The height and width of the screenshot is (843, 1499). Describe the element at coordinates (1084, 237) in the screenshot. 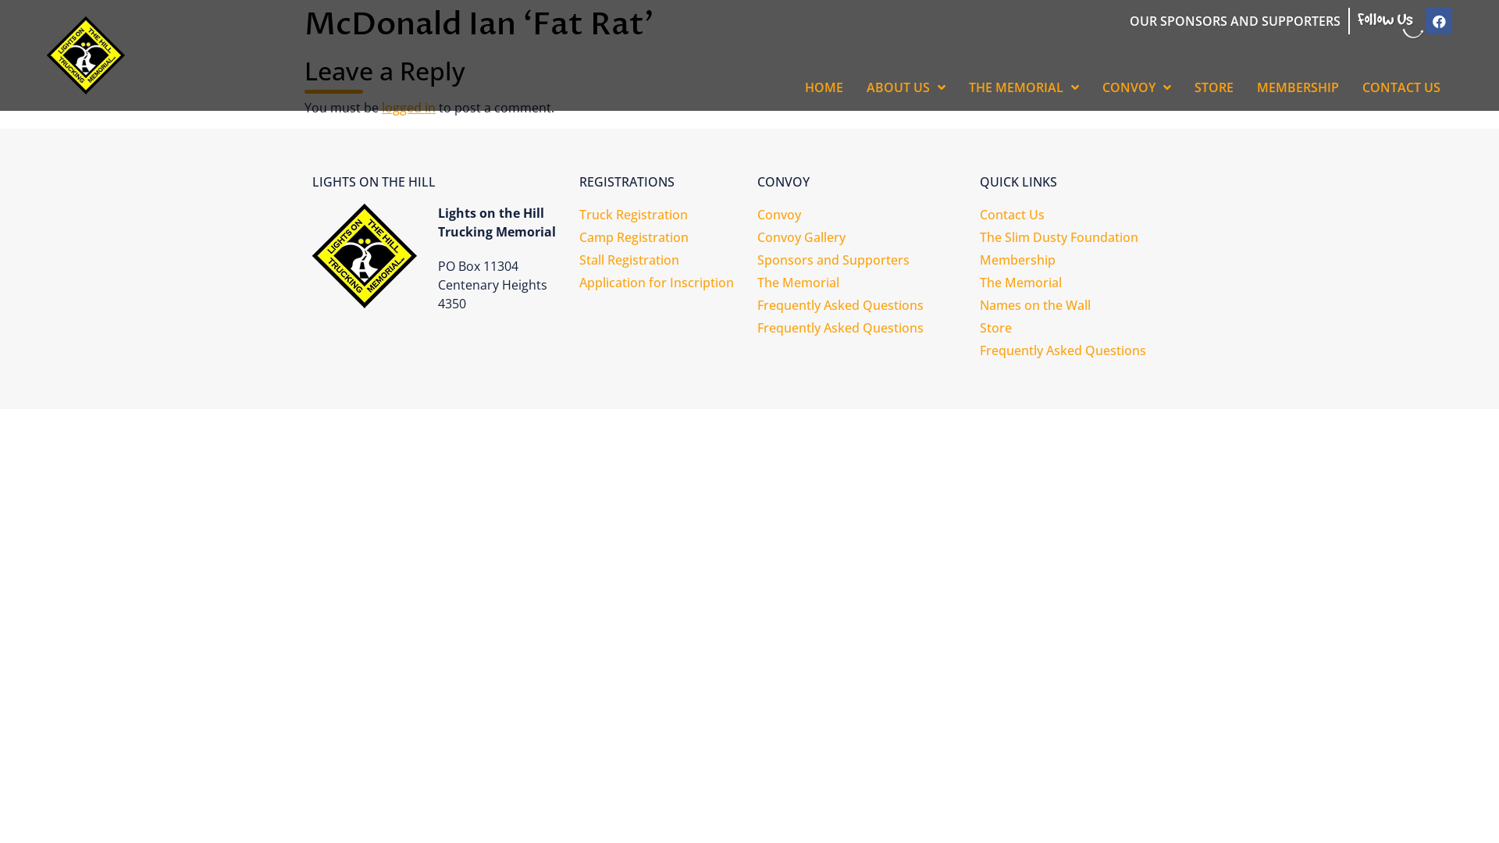

I see `The Slim Dusty Foundation` at that location.